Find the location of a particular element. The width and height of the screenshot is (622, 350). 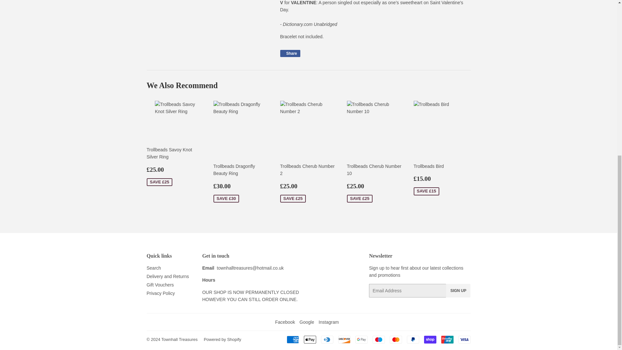

American Express is located at coordinates (292, 339).